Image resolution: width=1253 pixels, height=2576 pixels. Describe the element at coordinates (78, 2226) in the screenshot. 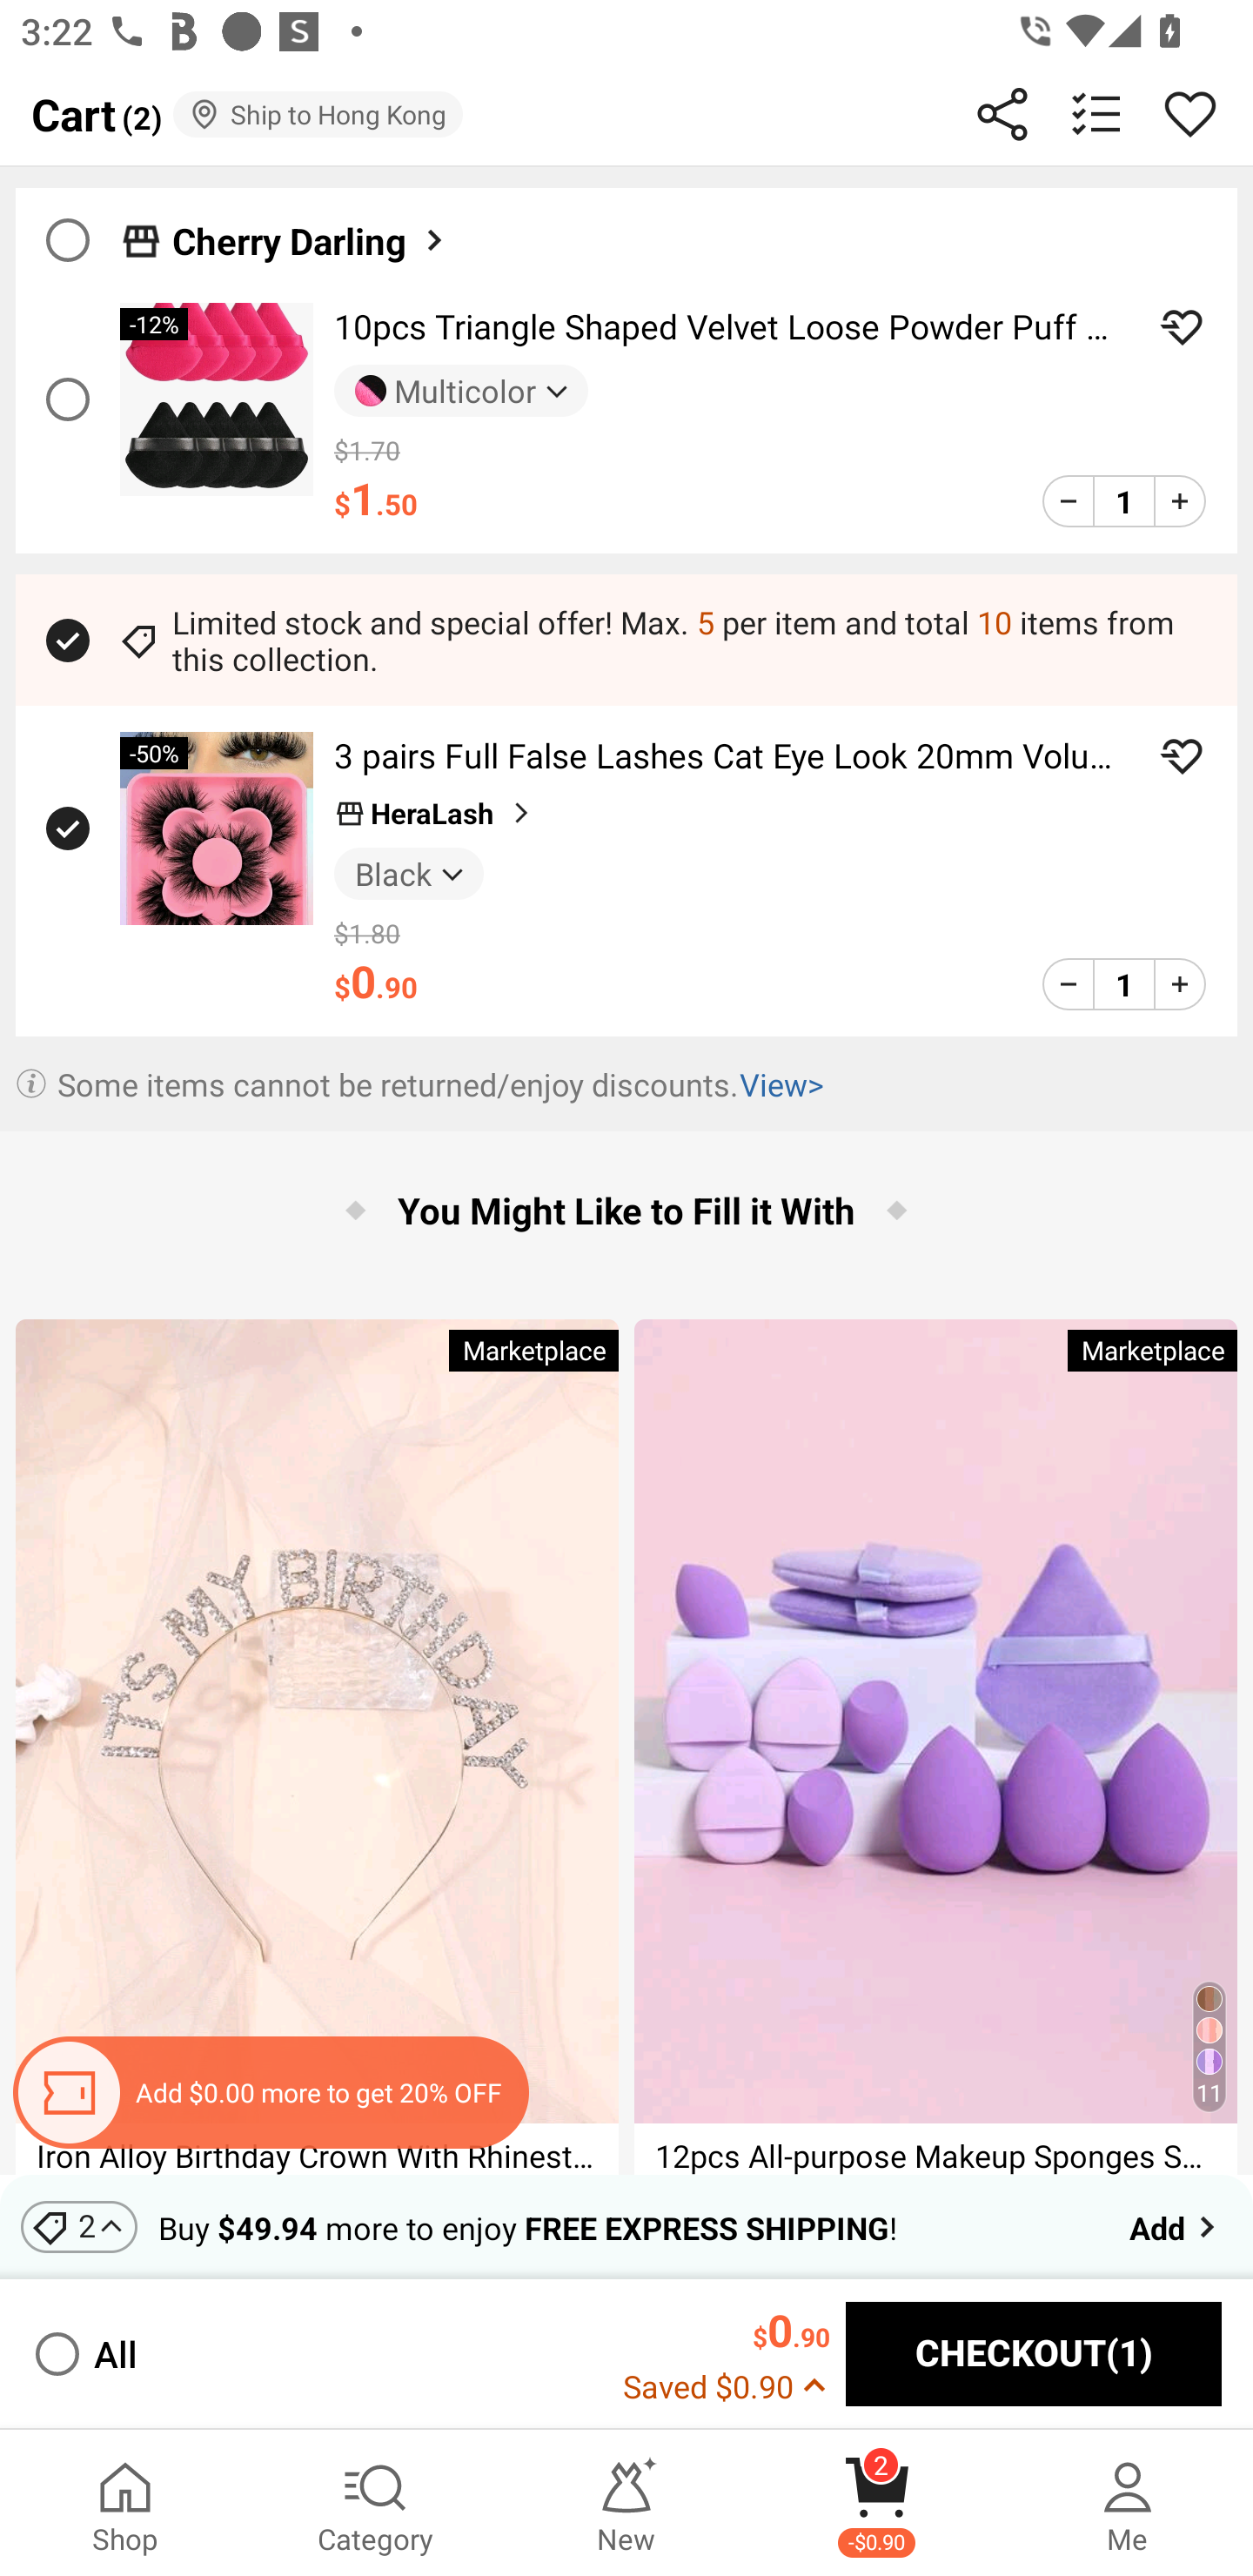

I see `2` at that location.